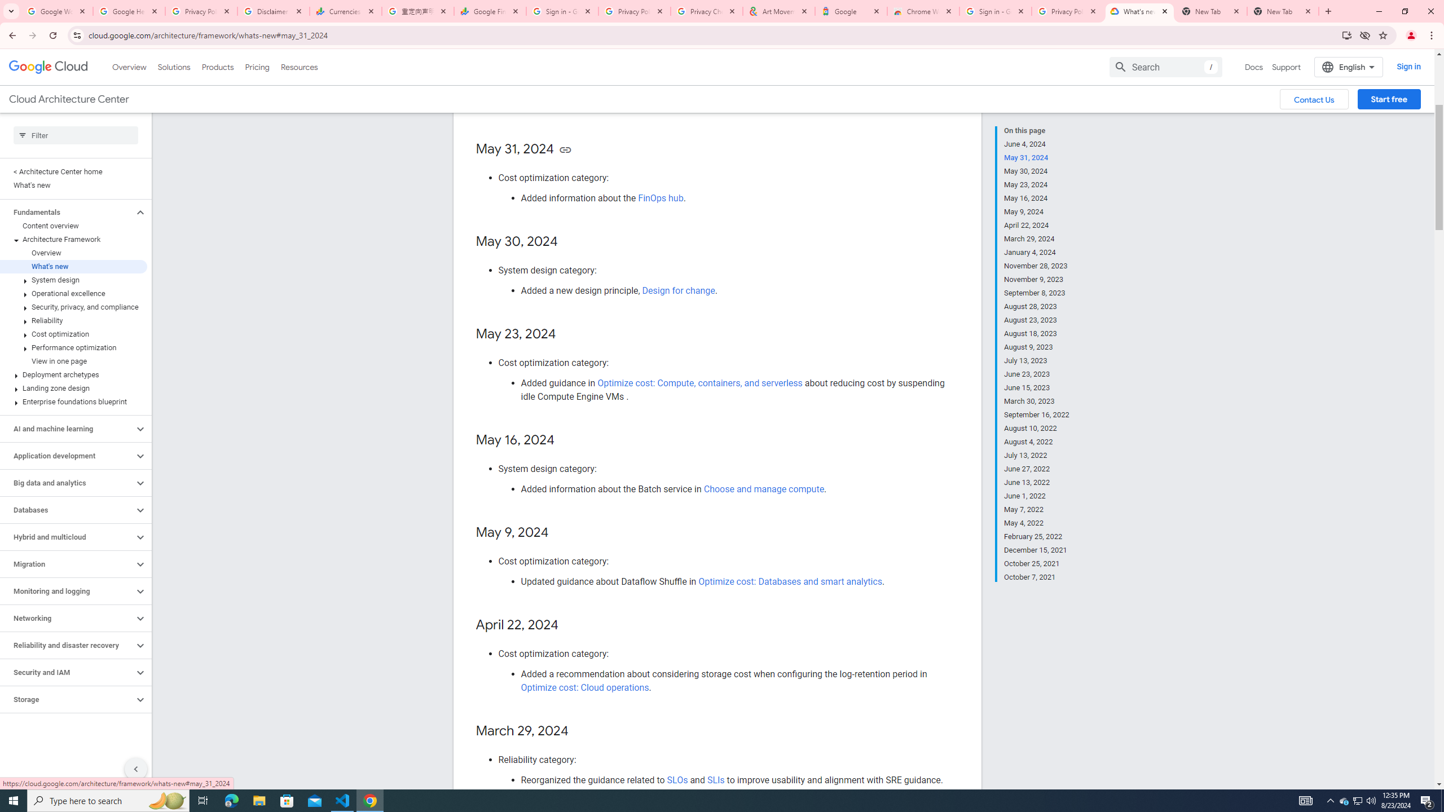 The width and height of the screenshot is (1444, 812). Describe the element at coordinates (1037, 428) in the screenshot. I see `August 10, 2022` at that location.